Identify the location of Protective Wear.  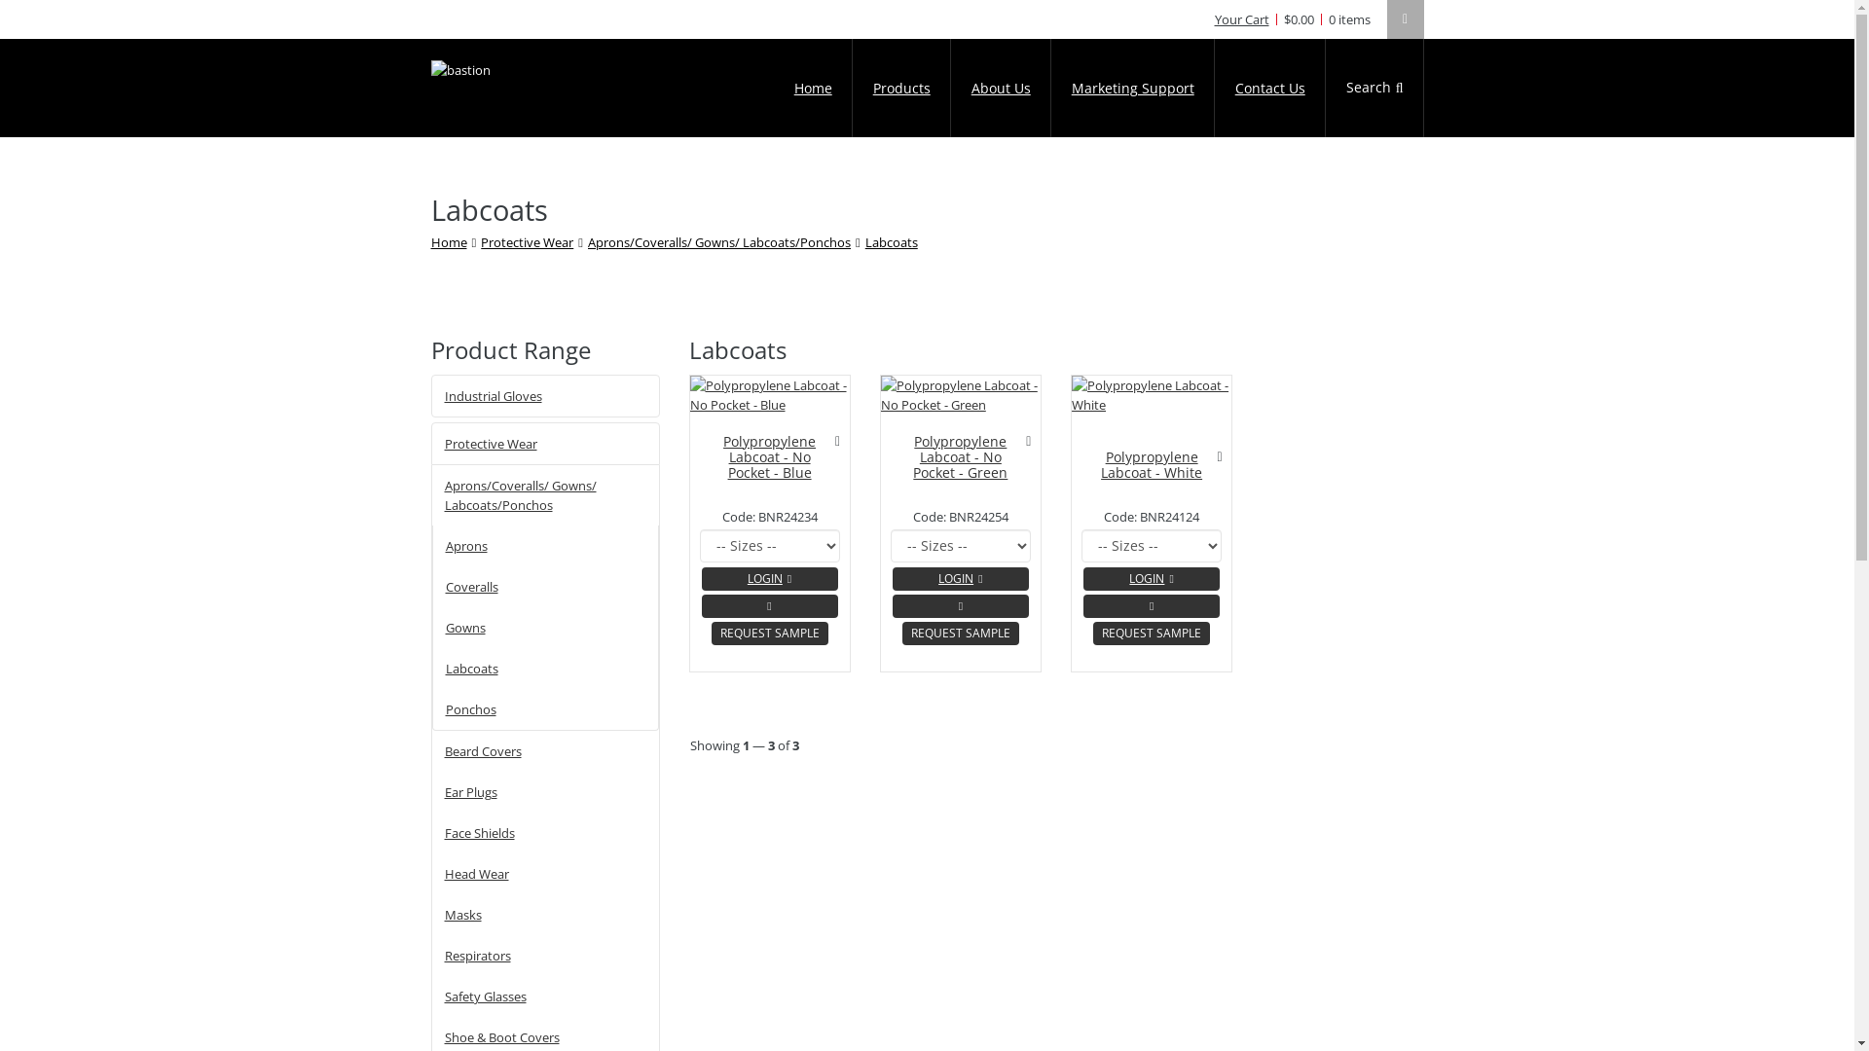
(527, 242).